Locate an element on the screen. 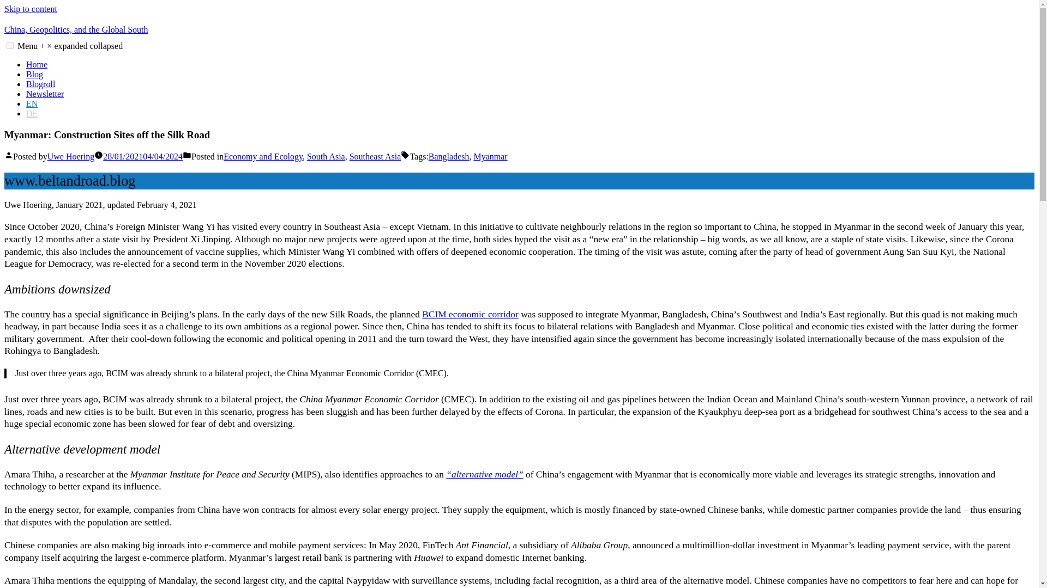 The height and width of the screenshot is (588, 1047). DE is located at coordinates (32, 113).